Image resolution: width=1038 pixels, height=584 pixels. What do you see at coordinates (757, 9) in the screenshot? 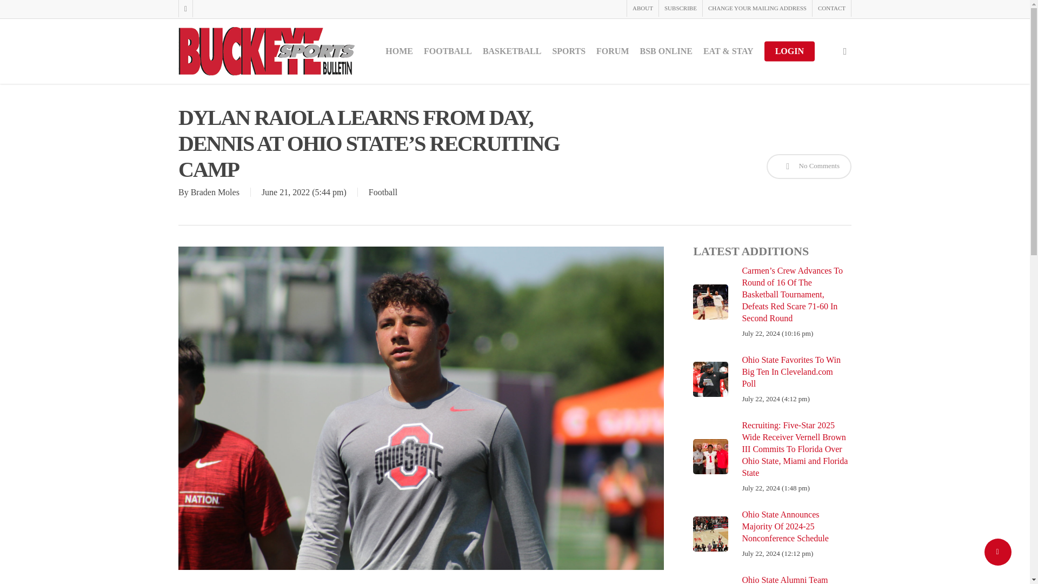
I see `CHANGE YOUR MAILING ADDRESS` at bounding box center [757, 9].